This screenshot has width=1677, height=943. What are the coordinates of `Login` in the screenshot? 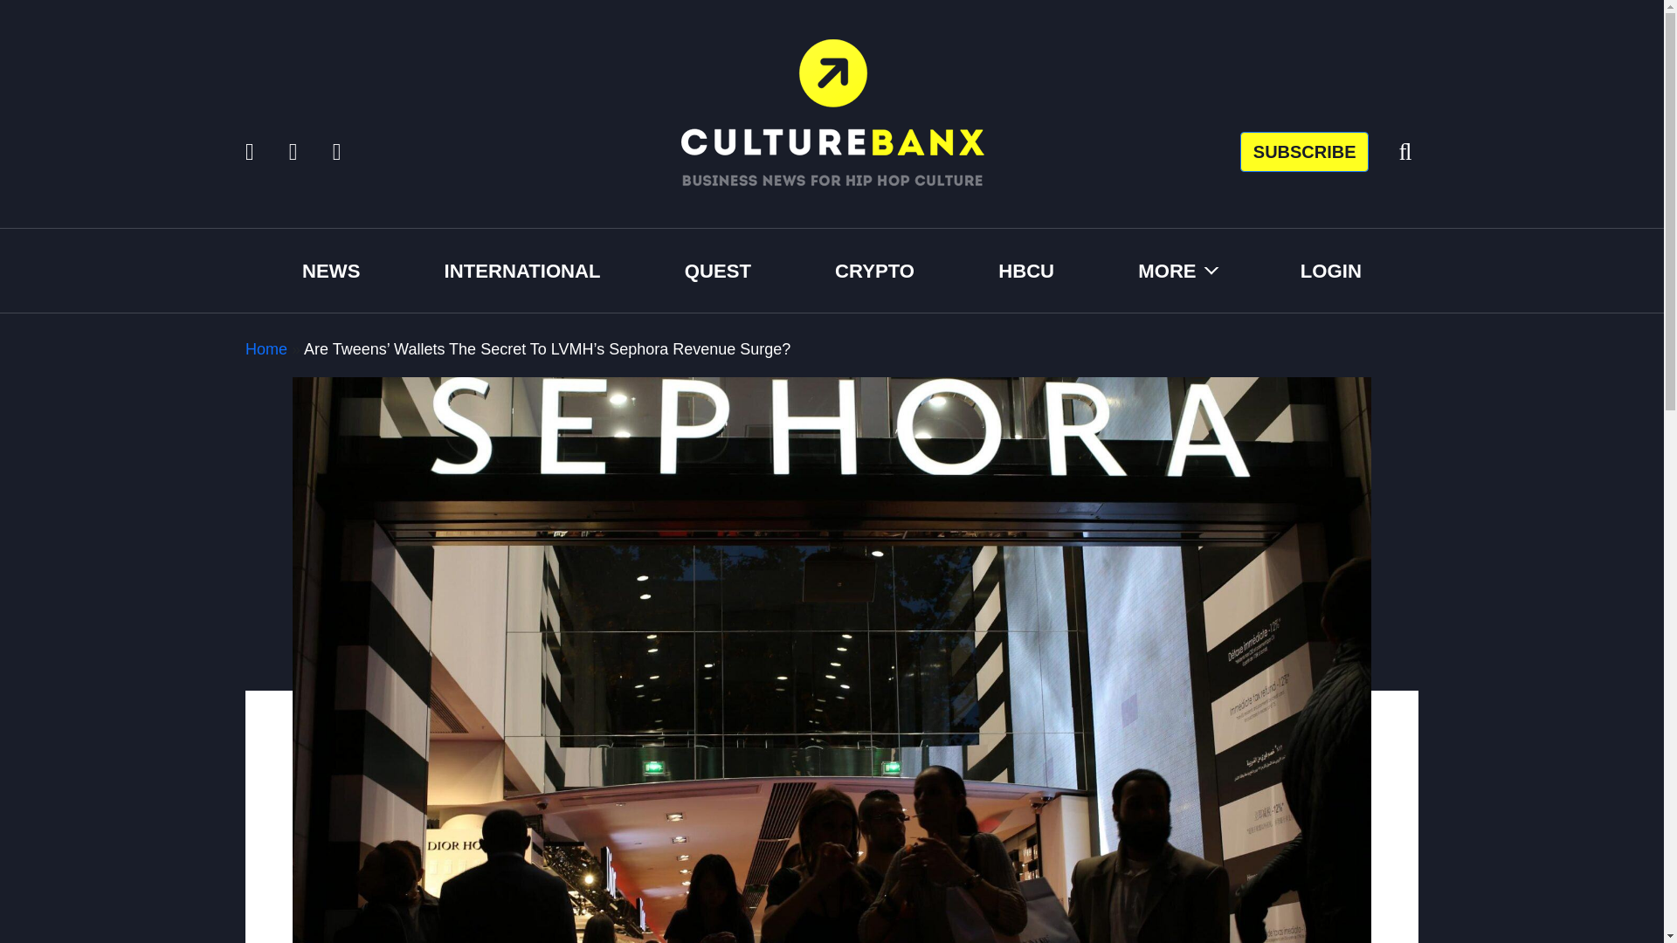 It's located at (1331, 270).